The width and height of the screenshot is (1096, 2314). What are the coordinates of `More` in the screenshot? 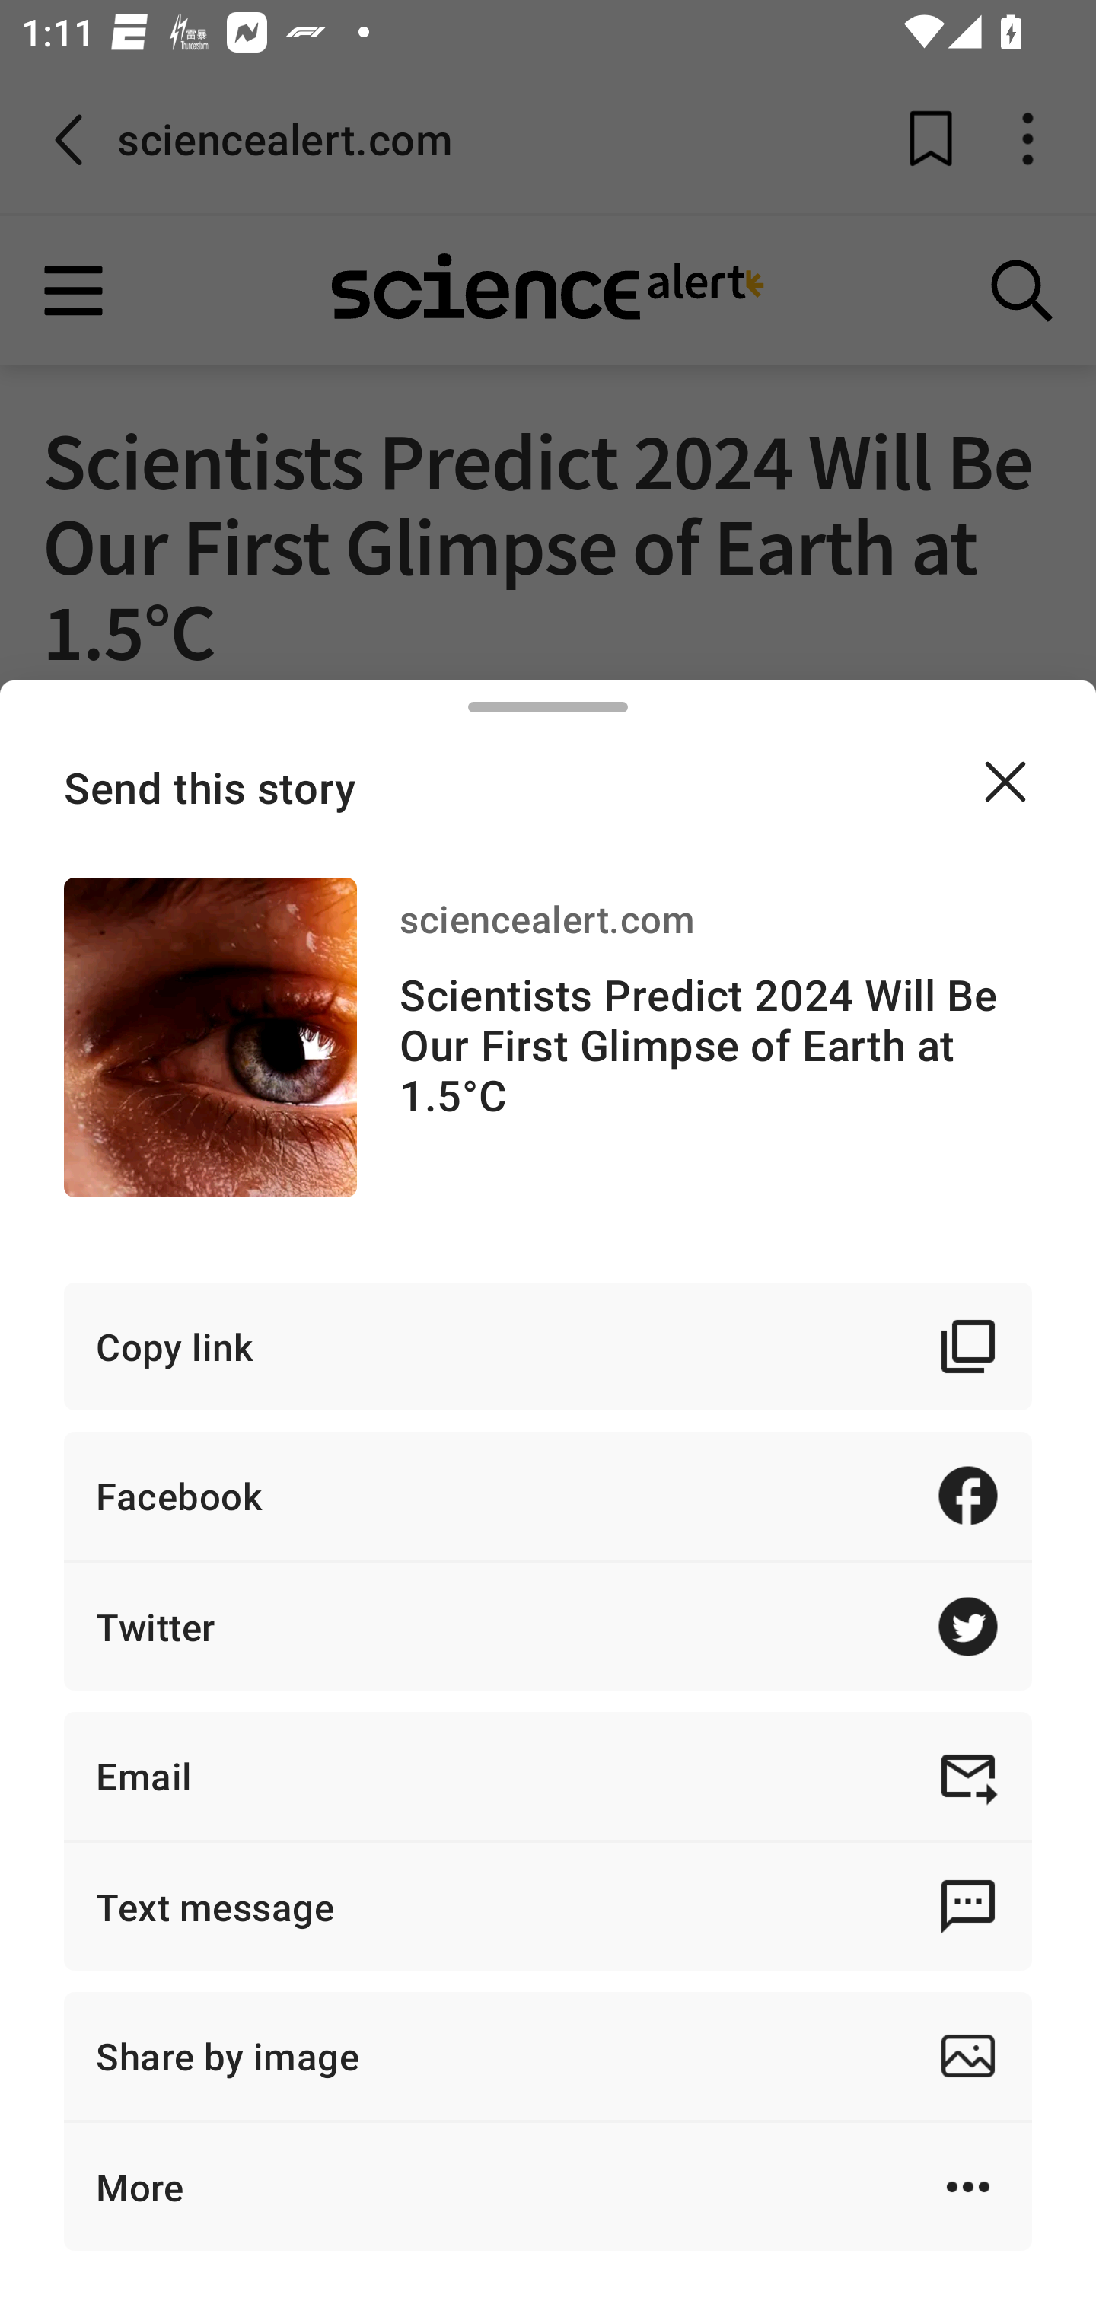 It's located at (548, 2186).